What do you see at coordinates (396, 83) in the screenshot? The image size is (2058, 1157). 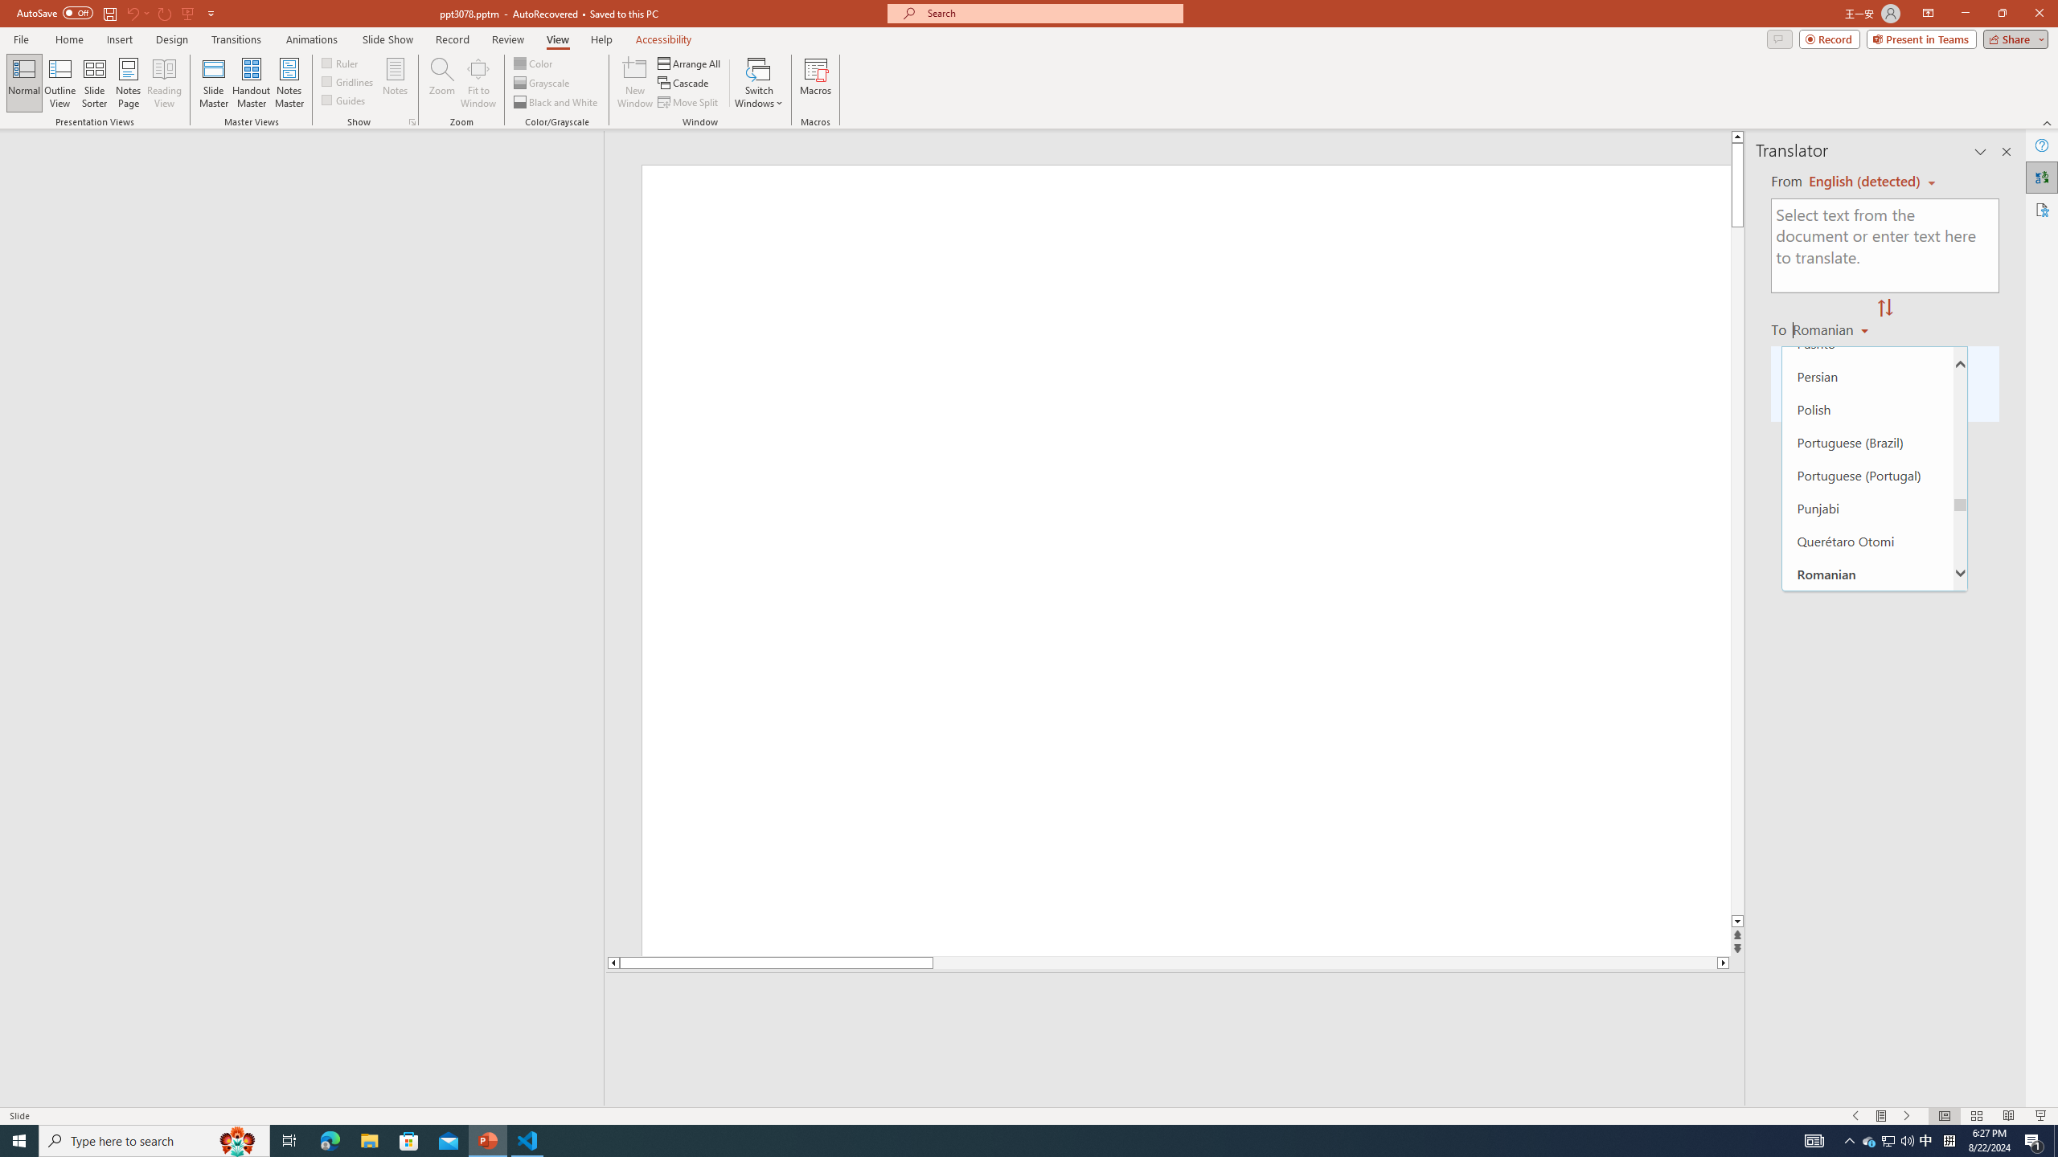 I see `Notes` at bounding box center [396, 83].